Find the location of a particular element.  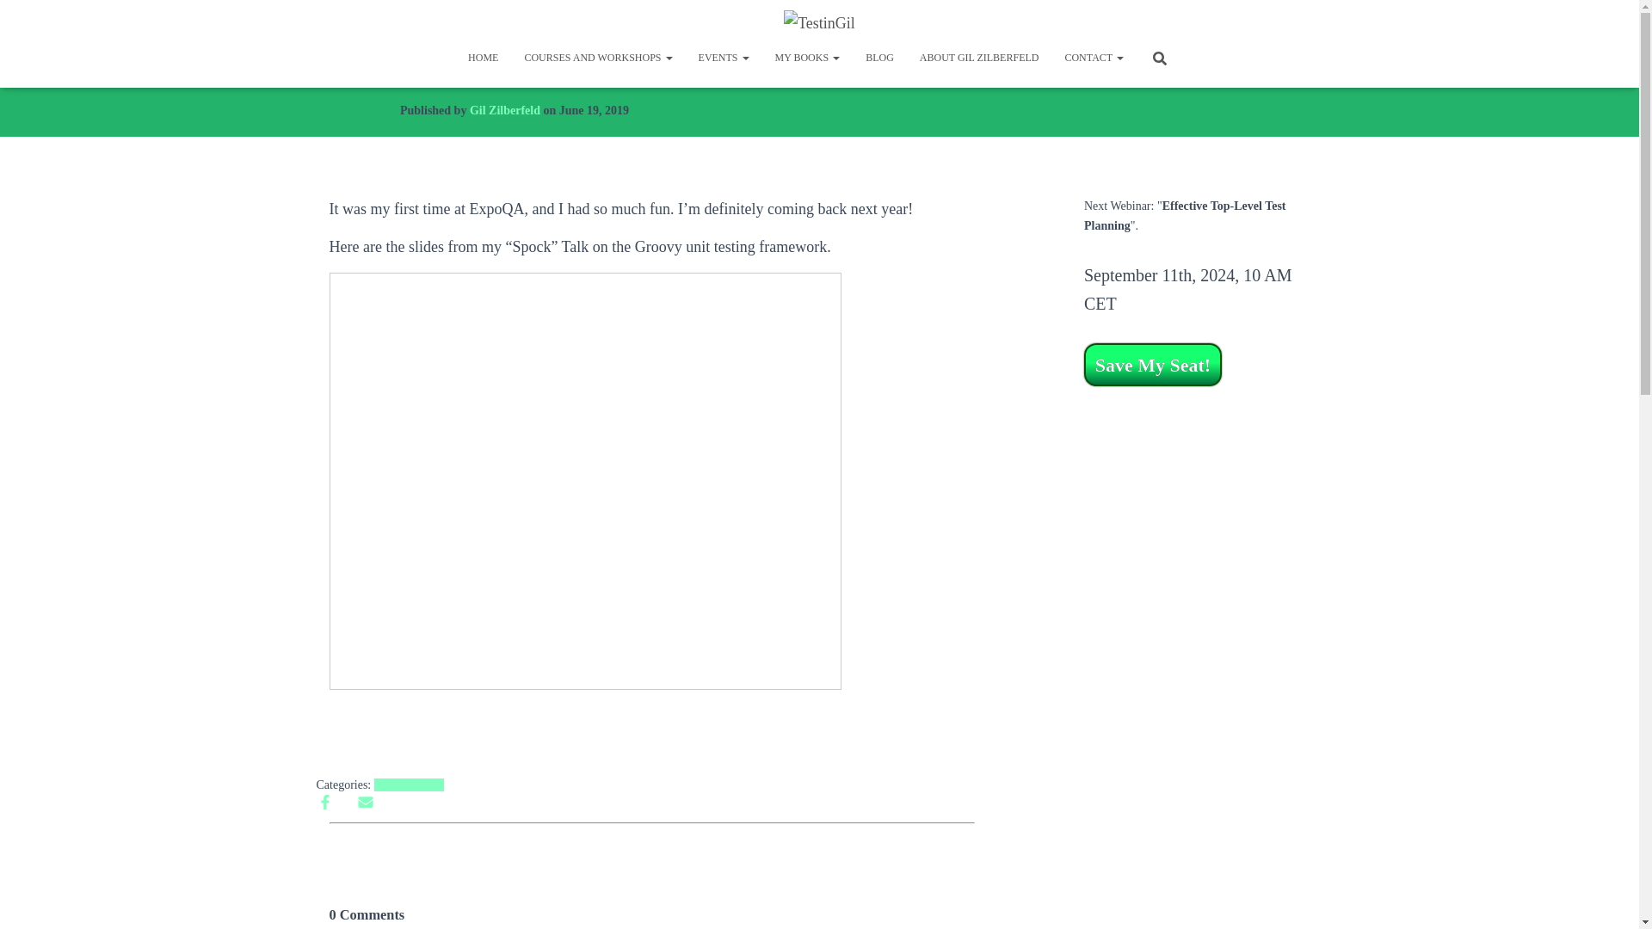

MY BOOKS is located at coordinates (807, 57).